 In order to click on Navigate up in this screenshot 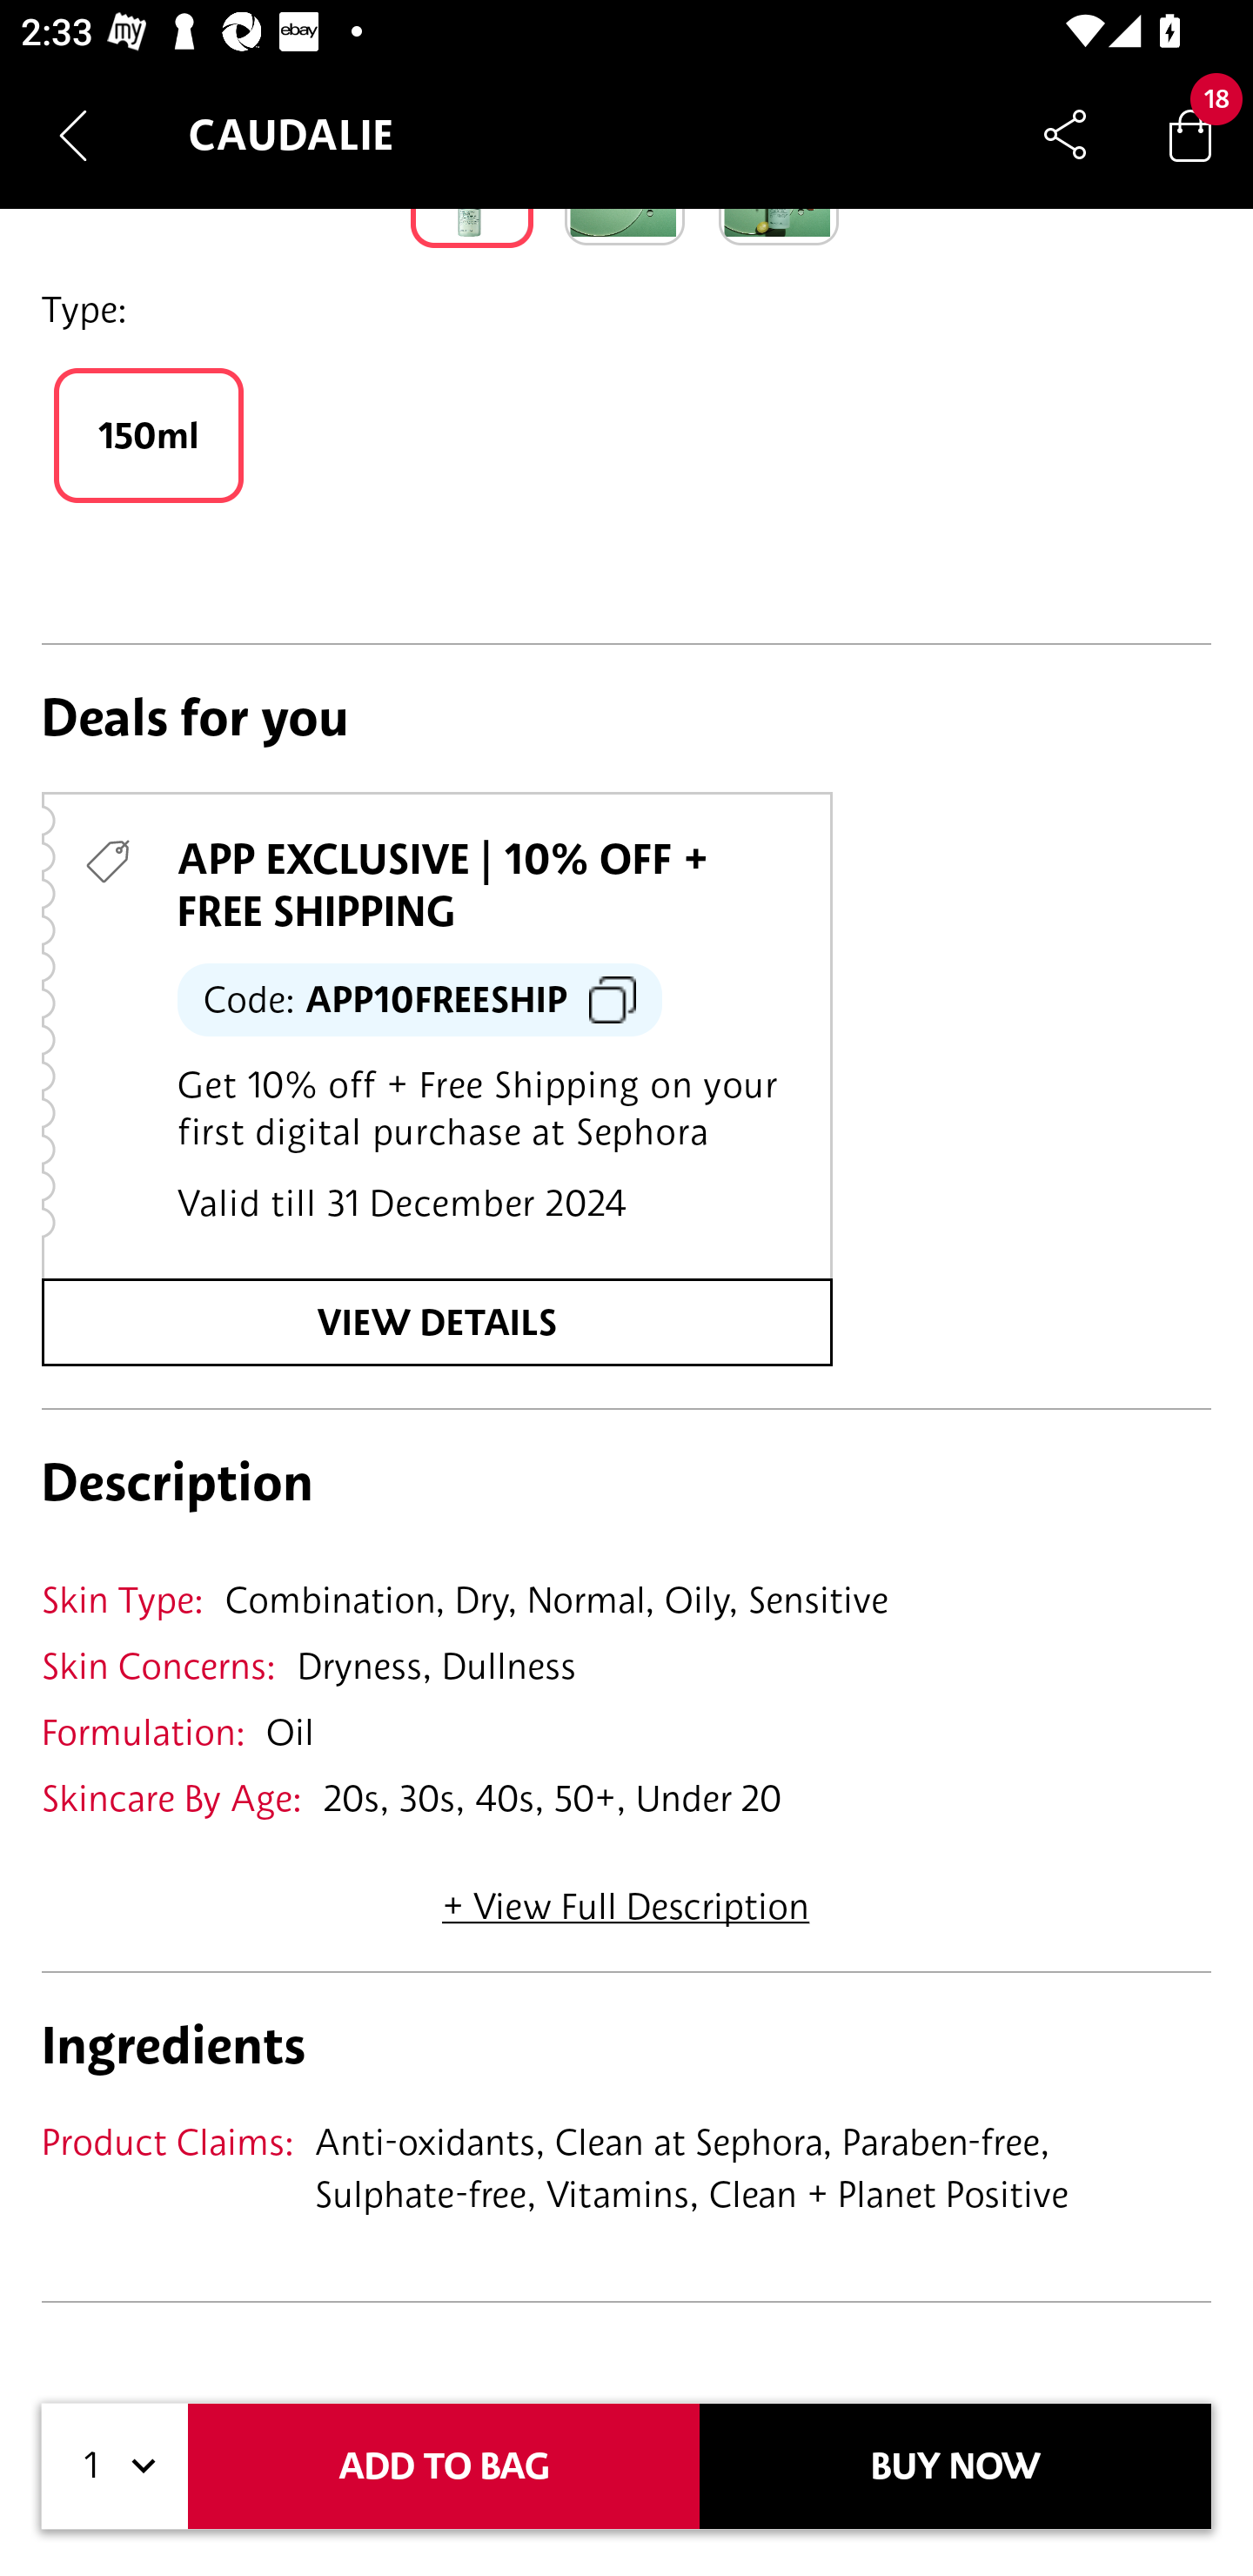, I will do `click(73, 135)`.